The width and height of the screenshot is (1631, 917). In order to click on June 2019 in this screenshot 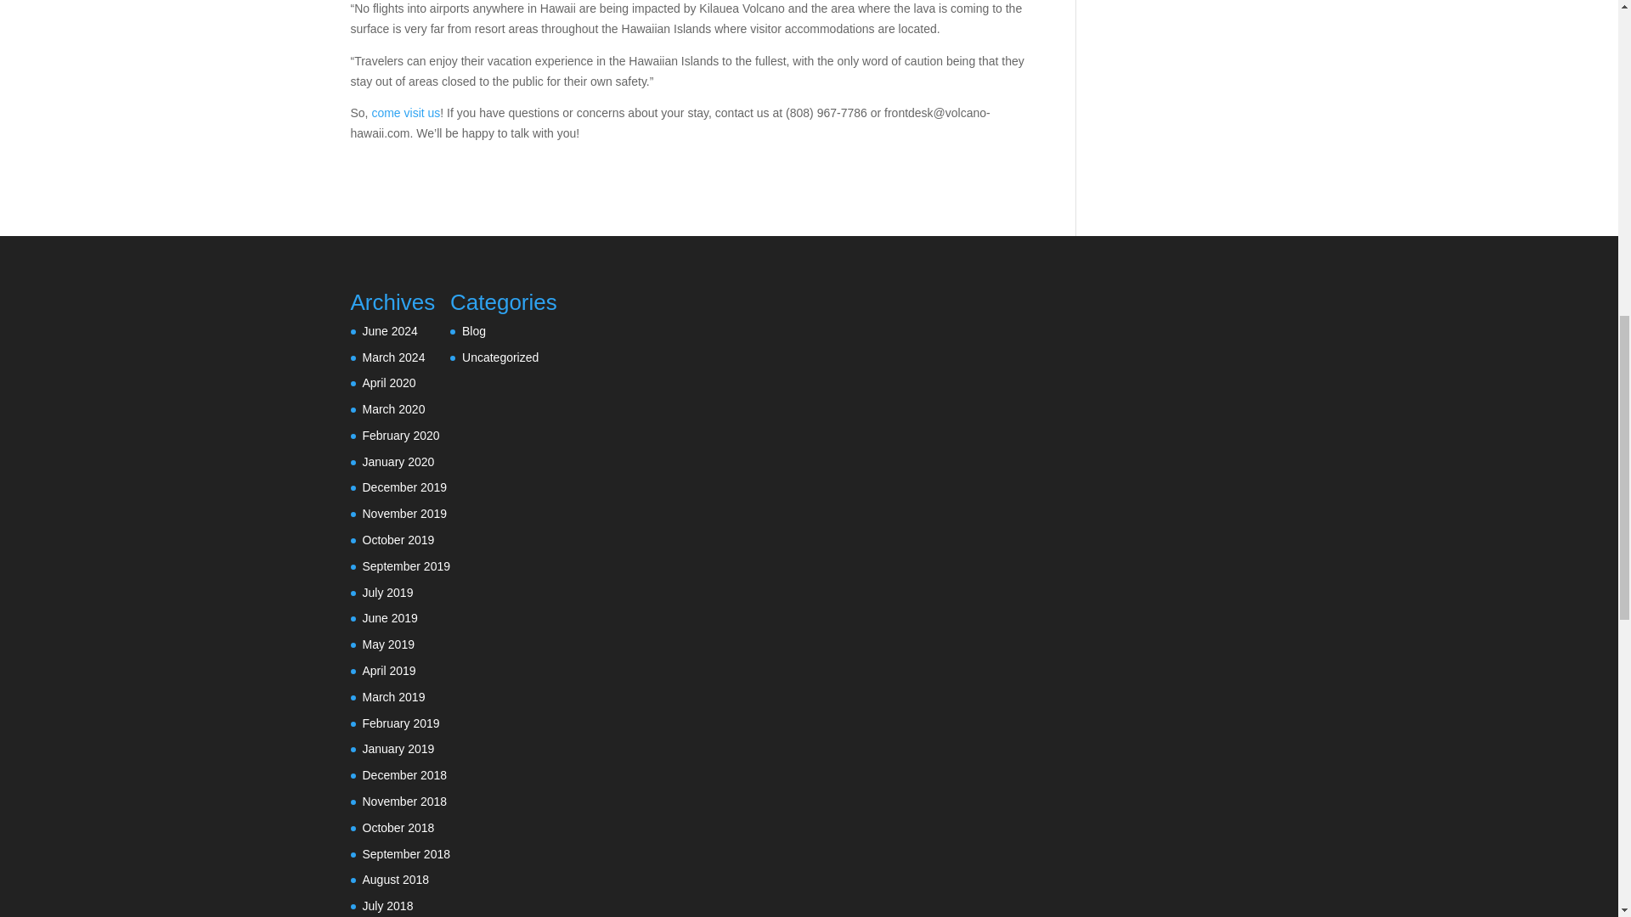, I will do `click(389, 618)`.